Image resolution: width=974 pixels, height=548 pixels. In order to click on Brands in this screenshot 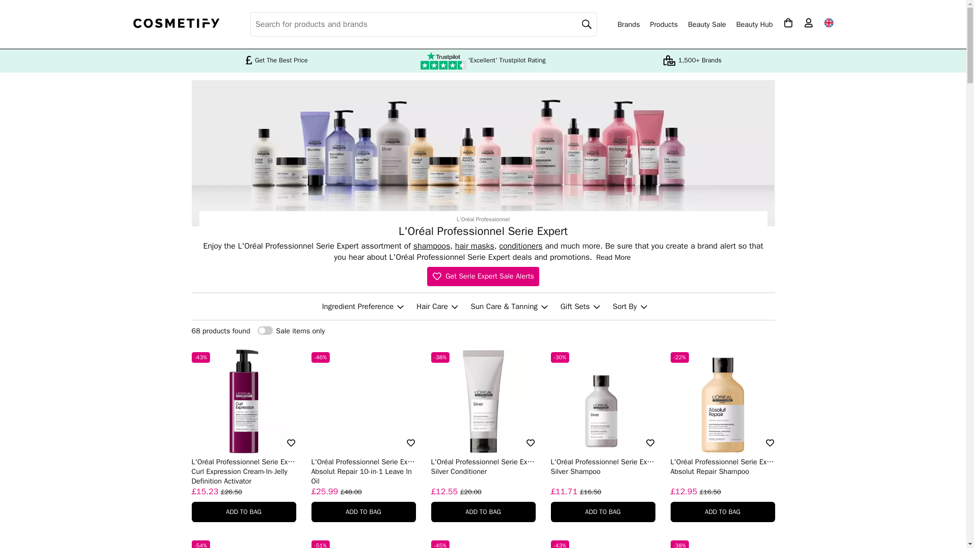, I will do `click(629, 24)`.